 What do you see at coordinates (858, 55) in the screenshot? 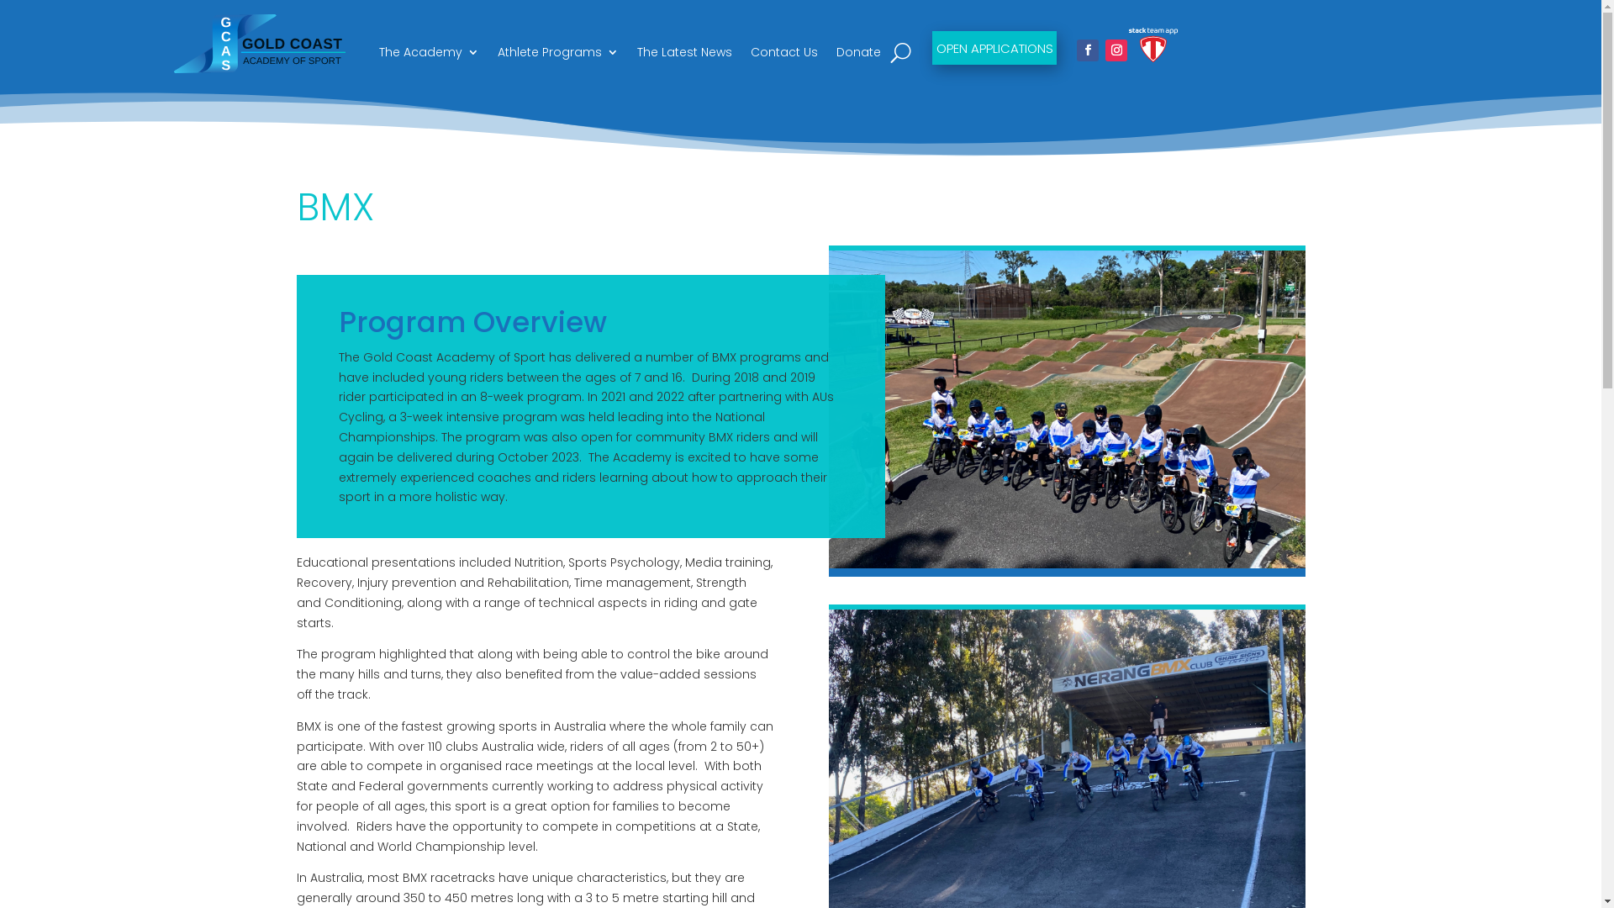
I see `Donate` at bounding box center [858, 55].